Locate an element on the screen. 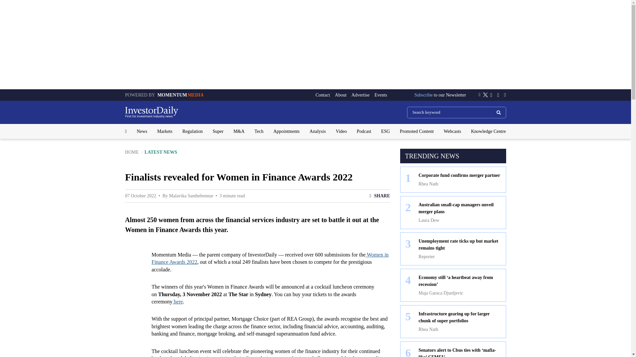 This screenshot has height=357, width=636. POWERED BY MOMENTUM MEDIA is located at coordinates (164, 95).